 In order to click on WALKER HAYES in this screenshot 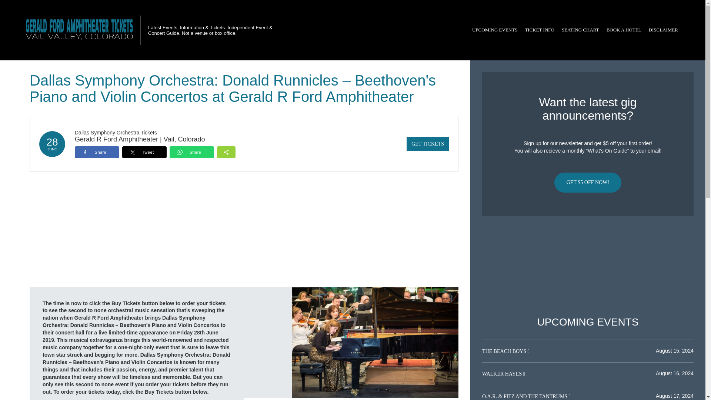, I will do `click(503, 374)`.